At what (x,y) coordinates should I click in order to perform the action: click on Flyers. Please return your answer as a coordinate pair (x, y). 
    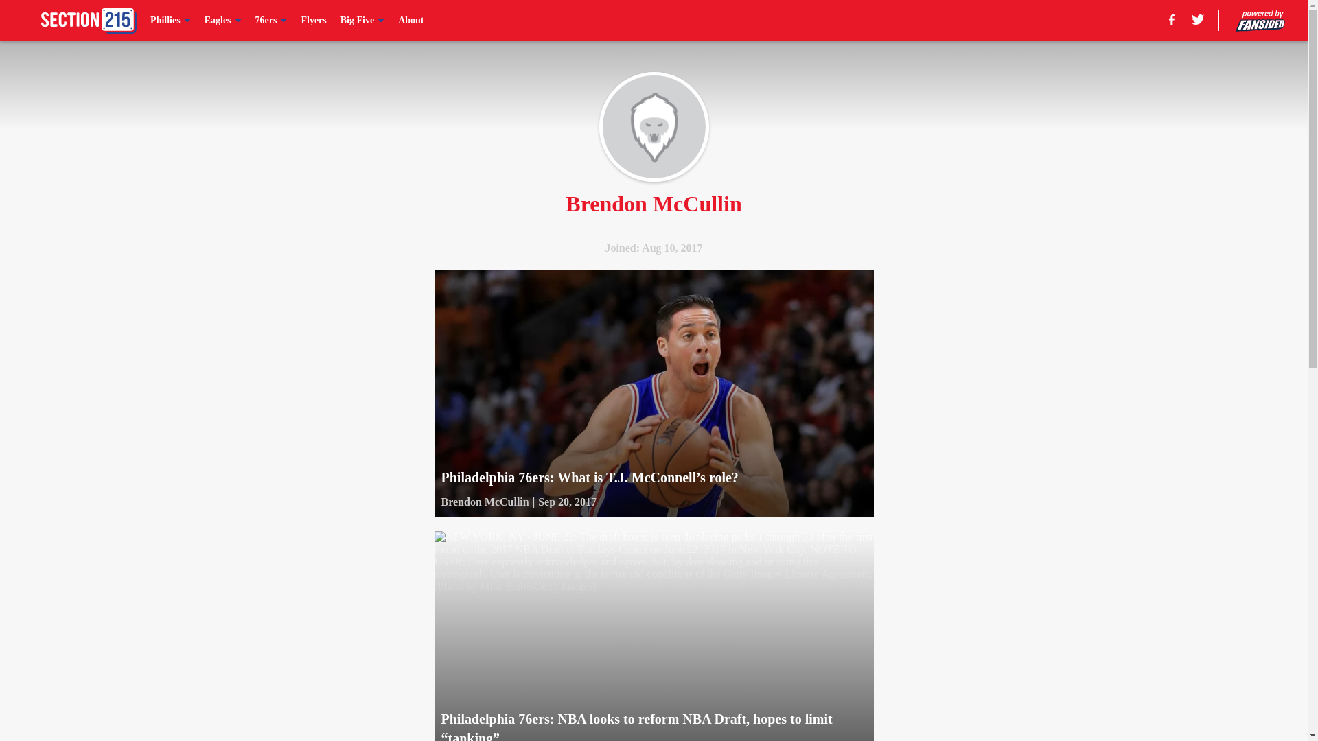
    Looking at the image, I should click on (313, 21).